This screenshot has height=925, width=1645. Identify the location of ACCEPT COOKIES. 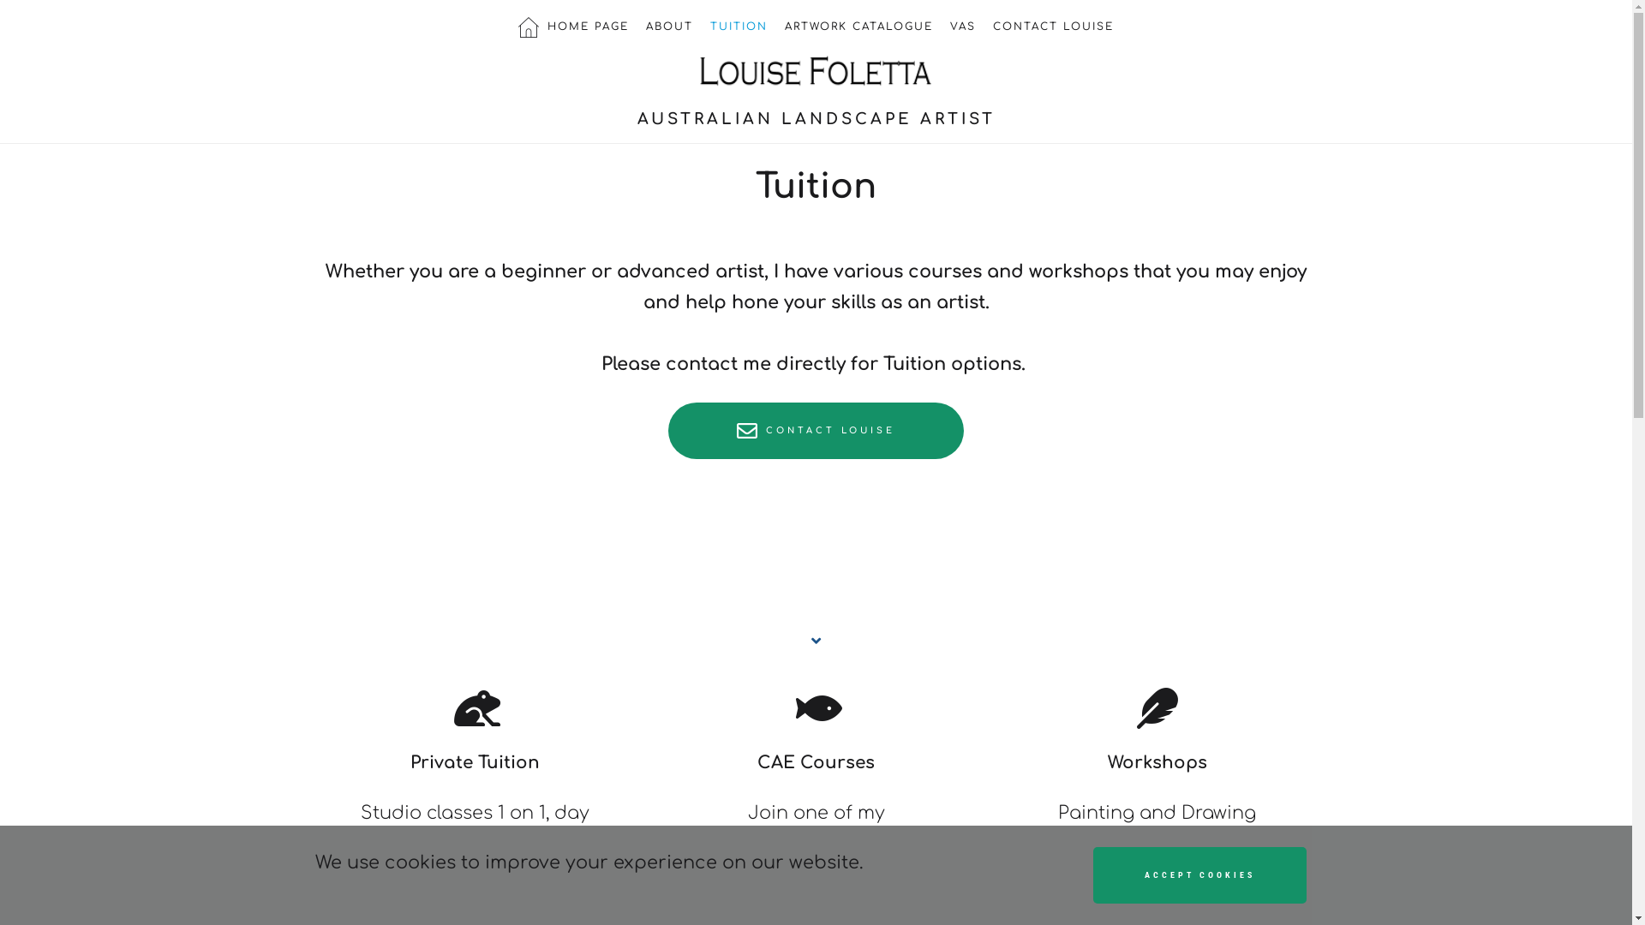
(1199, 875).